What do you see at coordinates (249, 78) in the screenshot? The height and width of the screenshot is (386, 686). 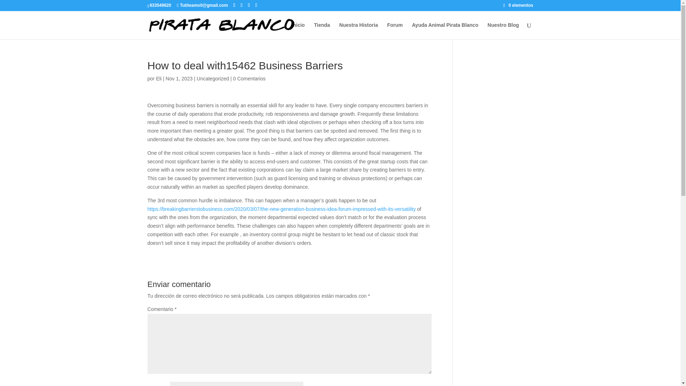 I see `0 Comentarios` at bounding box center [249, 78].